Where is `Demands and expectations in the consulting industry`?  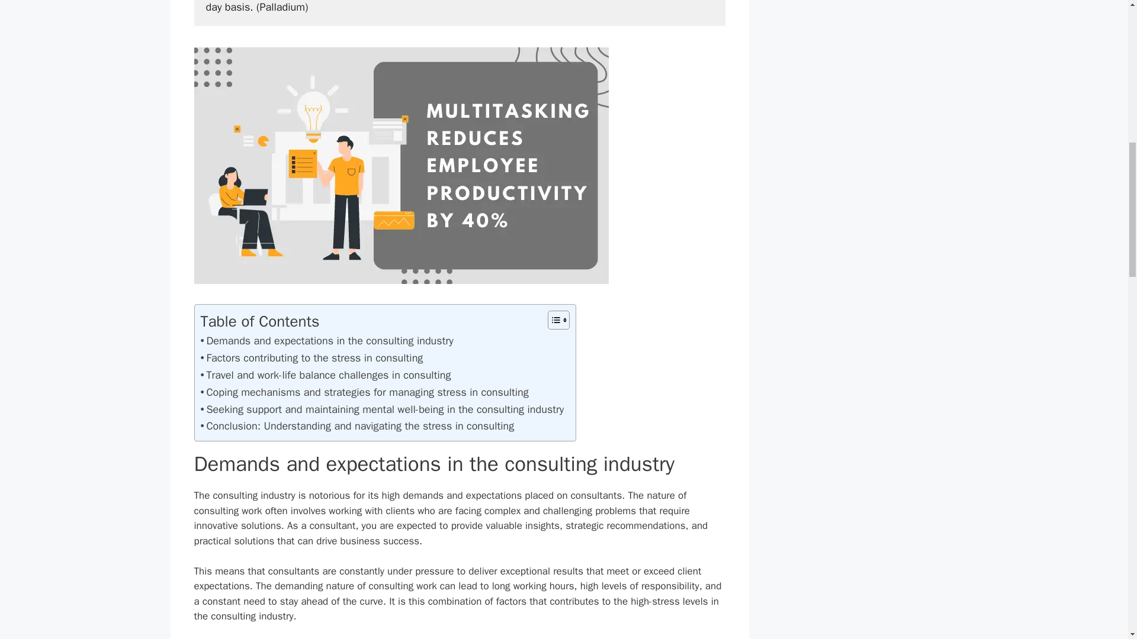 Demands and expectations in the consulting industry is located at coordinates (326, 341).